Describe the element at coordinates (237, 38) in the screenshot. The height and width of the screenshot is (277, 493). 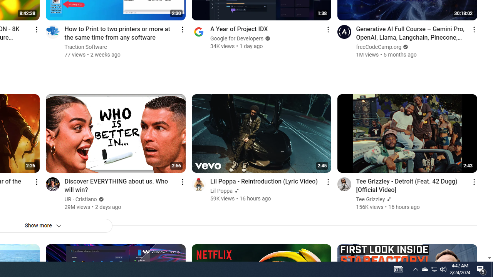
I see `Google for Developers` at that location.